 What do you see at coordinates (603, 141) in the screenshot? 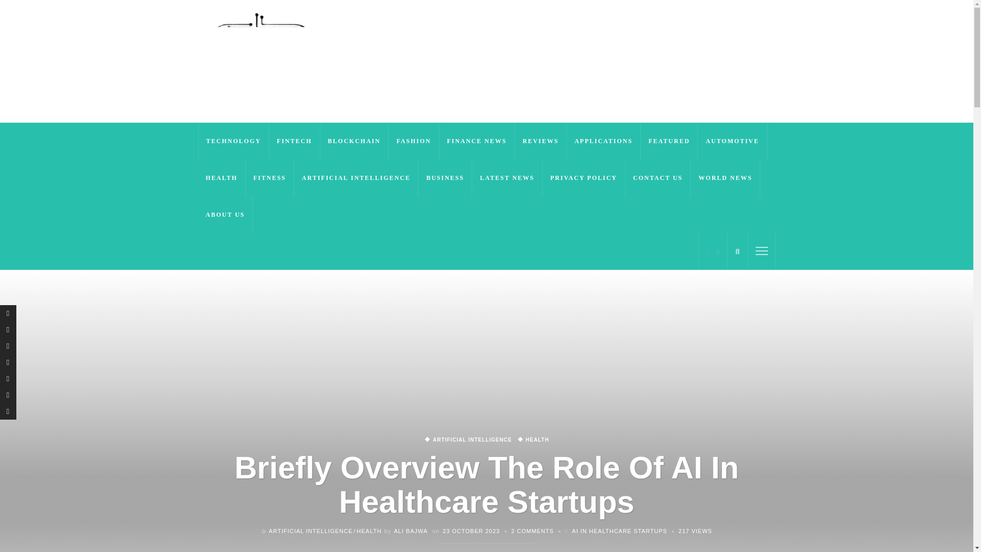
I see `APPLICATIONS` at bounding box center [603, 141].